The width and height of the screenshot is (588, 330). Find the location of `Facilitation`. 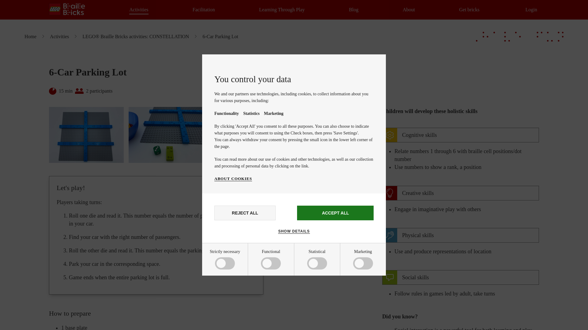

Facilitation is located at coordinates (204, 10).